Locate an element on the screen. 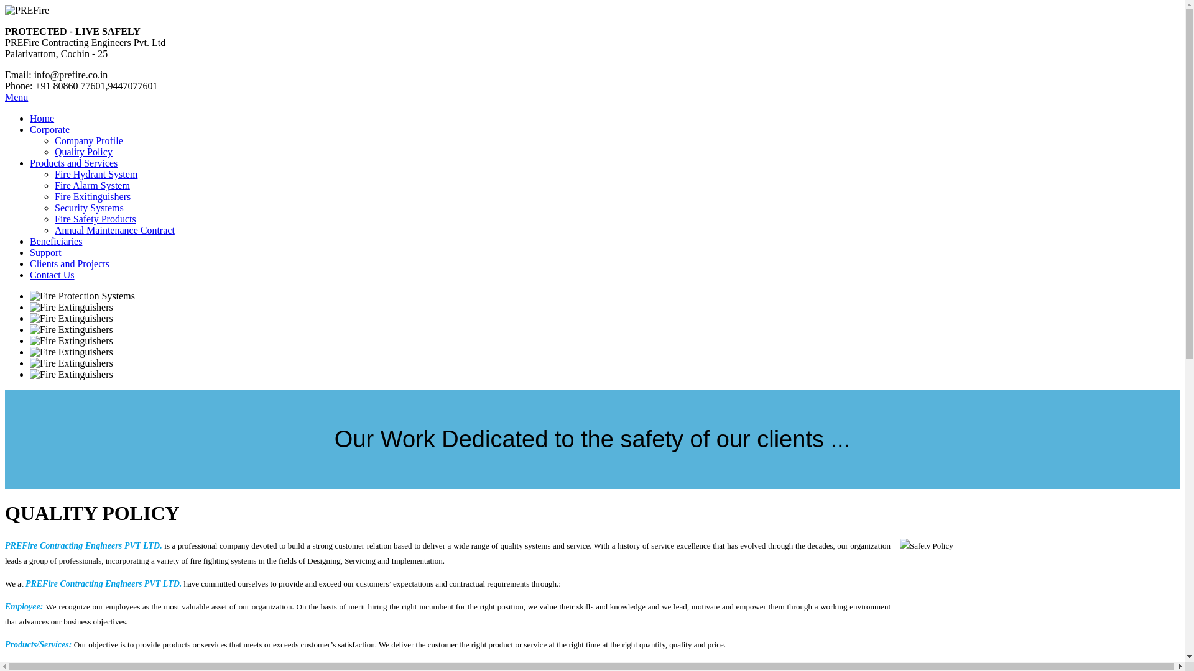  Corporate is located at coordinates (50, 129).